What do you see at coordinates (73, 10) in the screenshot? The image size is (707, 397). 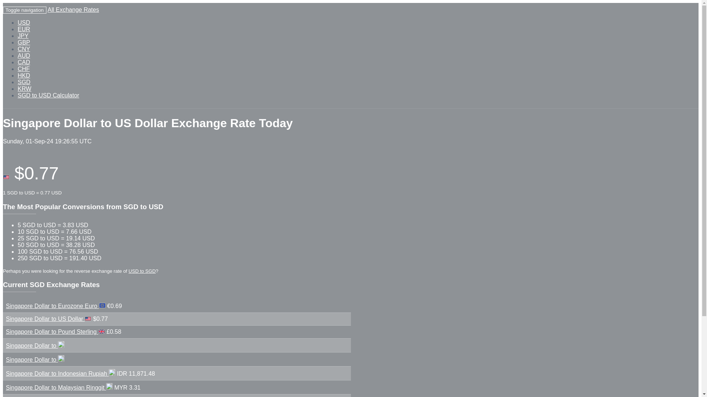 I see `All Exchange Rates` at bounding box center [73, 10].